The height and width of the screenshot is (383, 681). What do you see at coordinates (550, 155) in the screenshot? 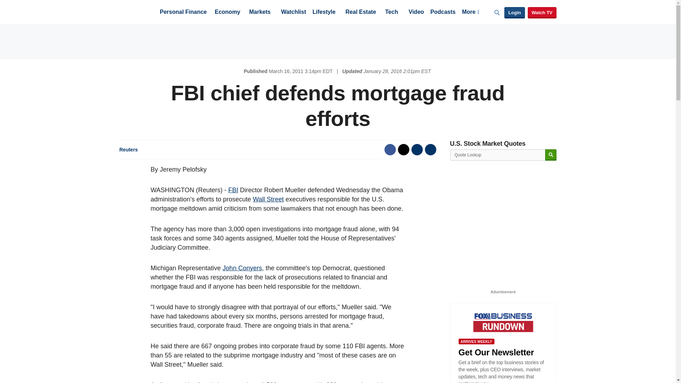
I see `Search` at bounding box center [550, 155].